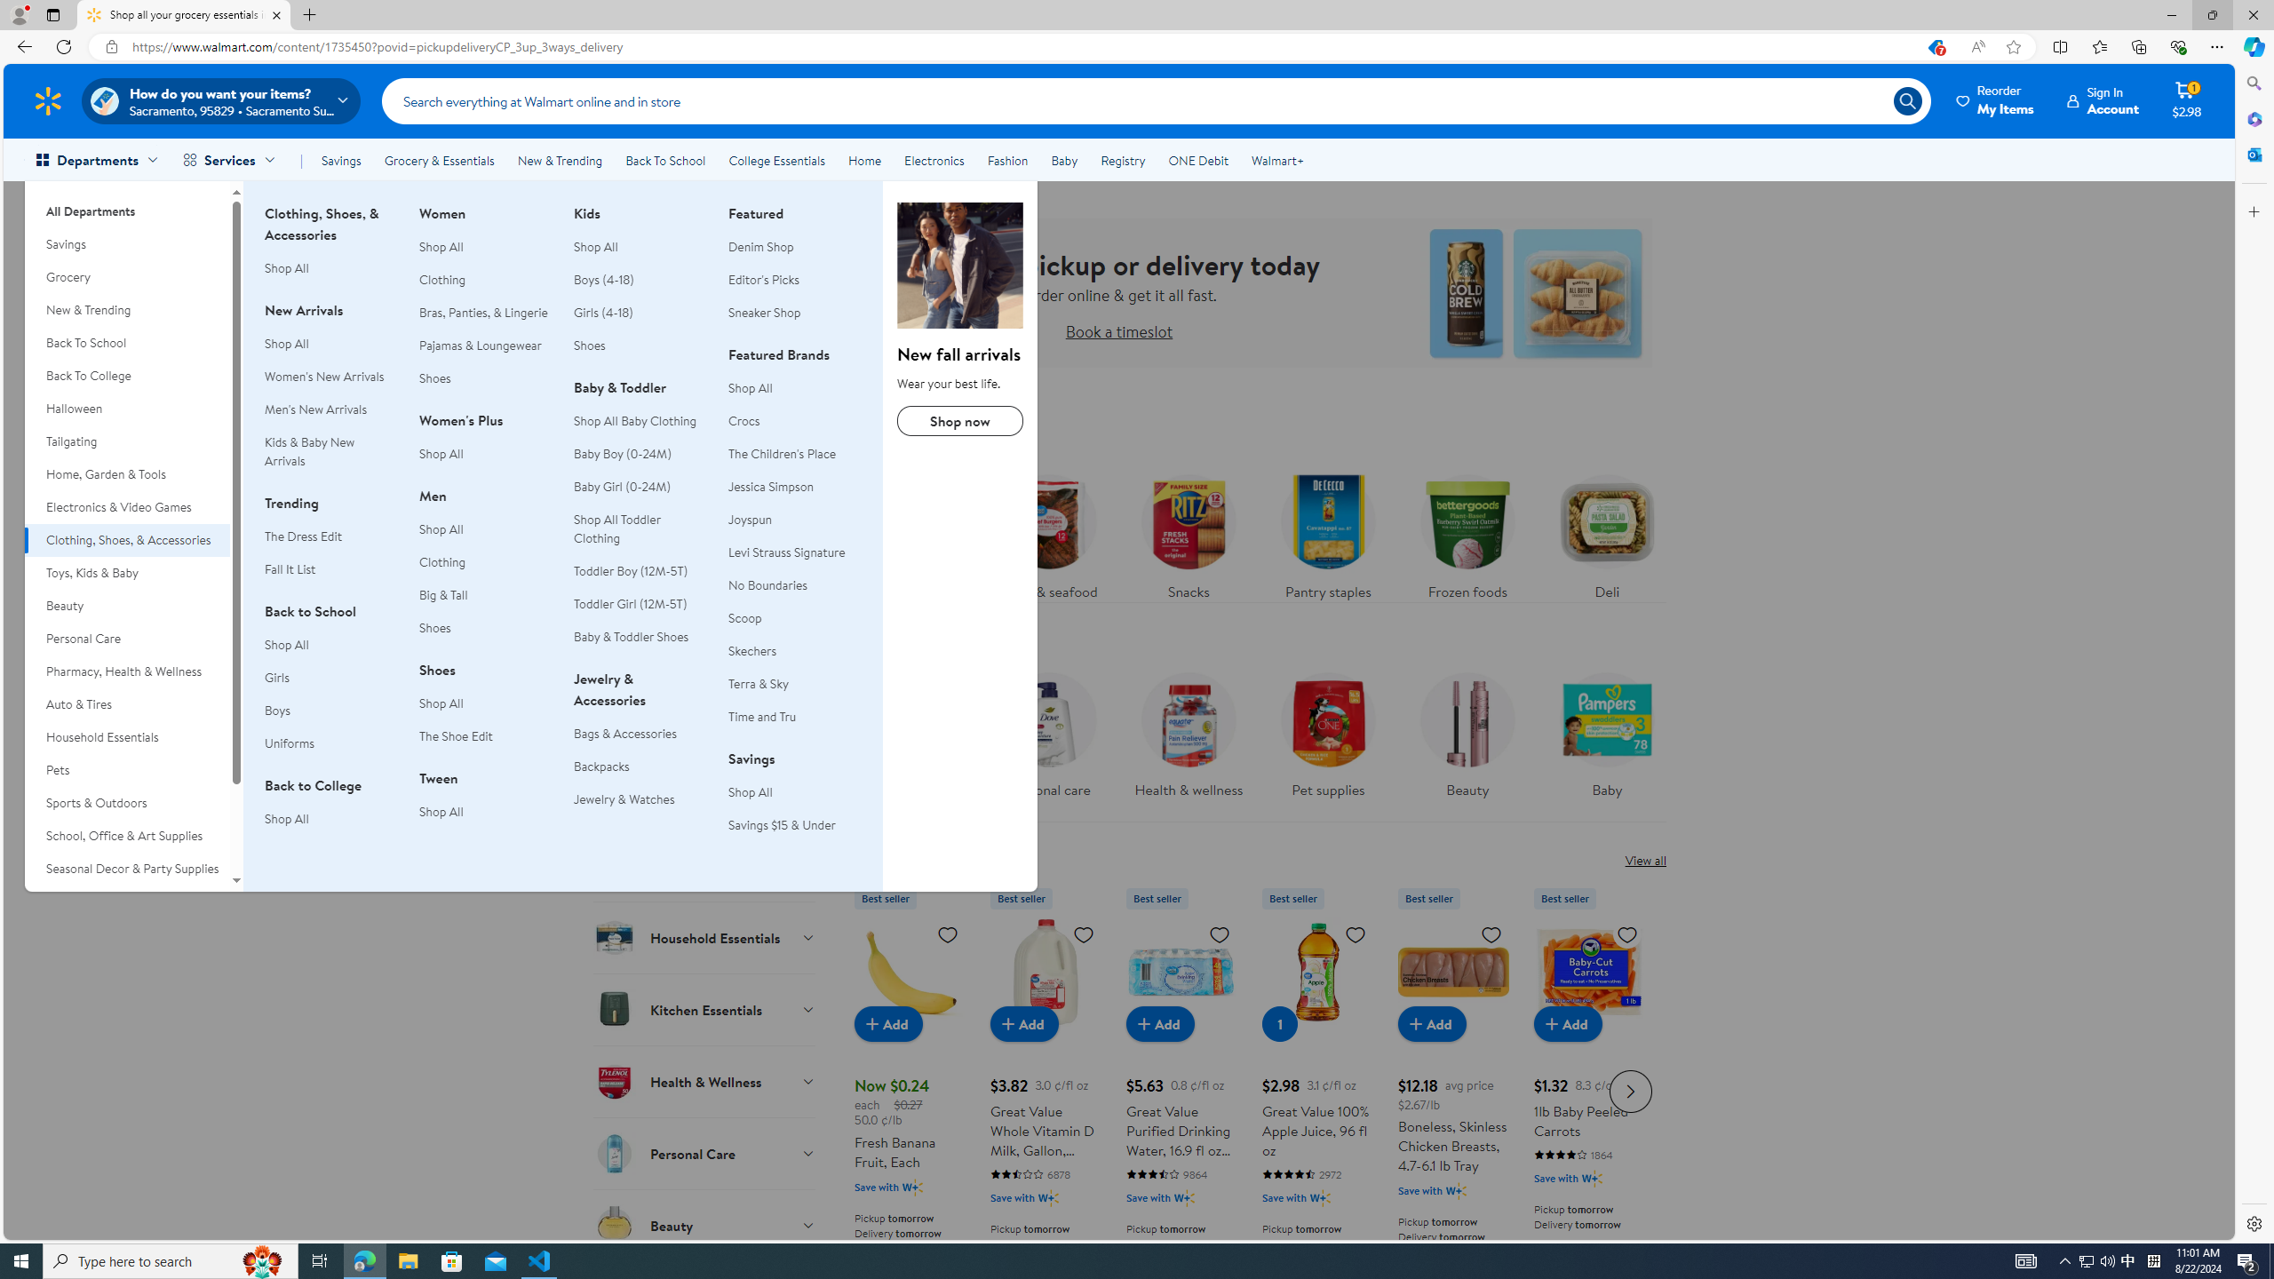  What do you see at coordinates (640, 487) in the screenshot?
I see `Baby Girl (0-24M)` at bounding box center [640, 487].